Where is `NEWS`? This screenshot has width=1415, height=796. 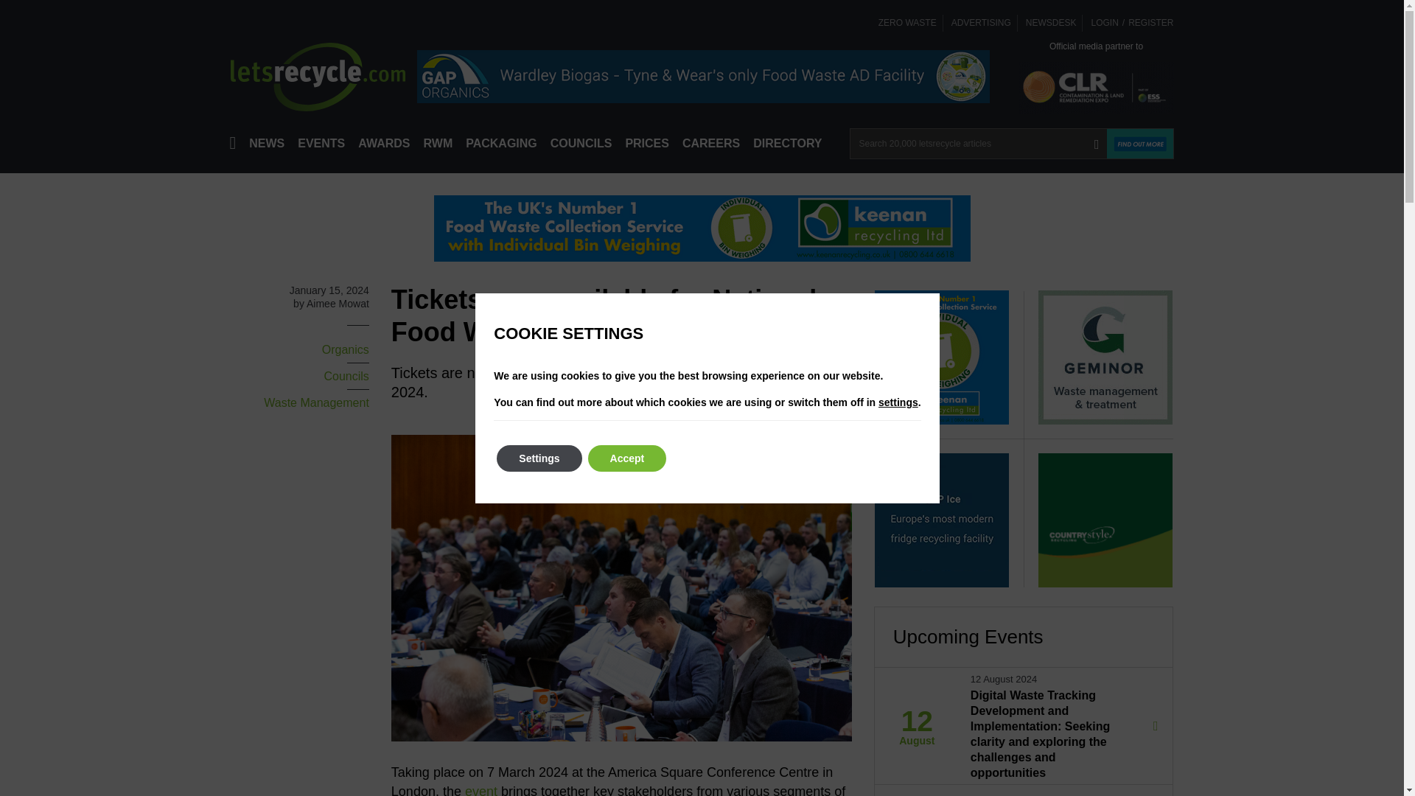 NEWS is located at coordinates (267, 143).